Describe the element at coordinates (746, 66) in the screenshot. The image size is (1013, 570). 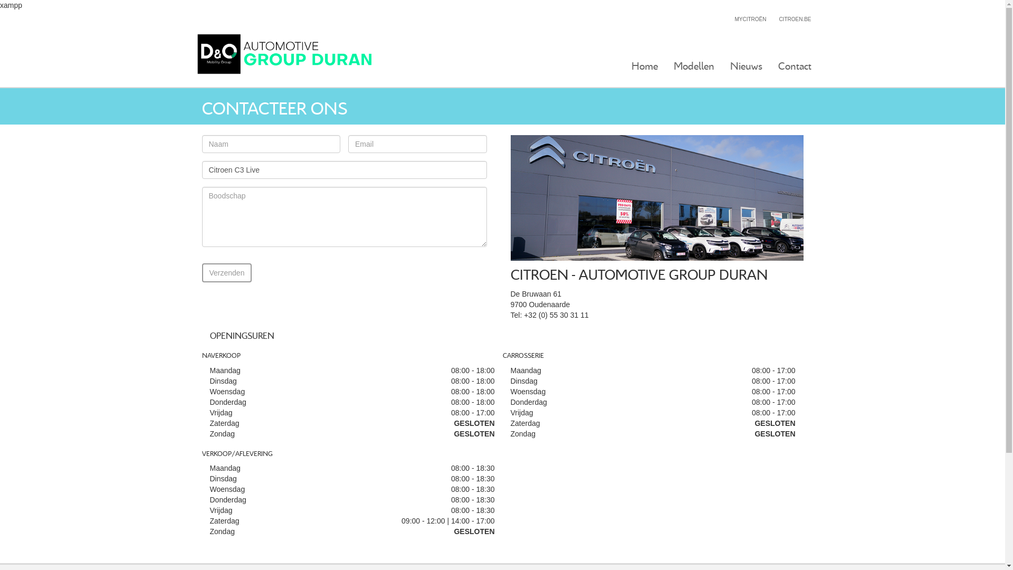
I see `Nieuws` at that location.